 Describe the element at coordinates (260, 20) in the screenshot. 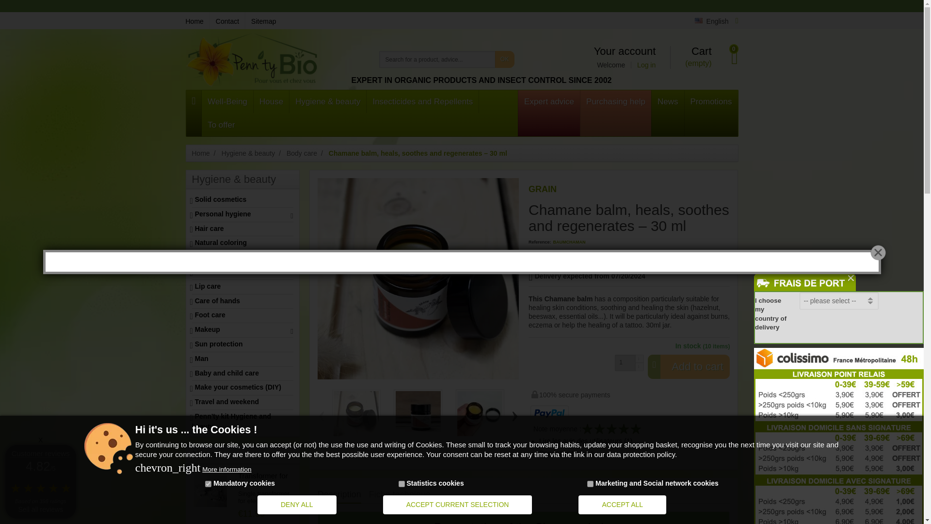

I see `Sitemap` at that location.